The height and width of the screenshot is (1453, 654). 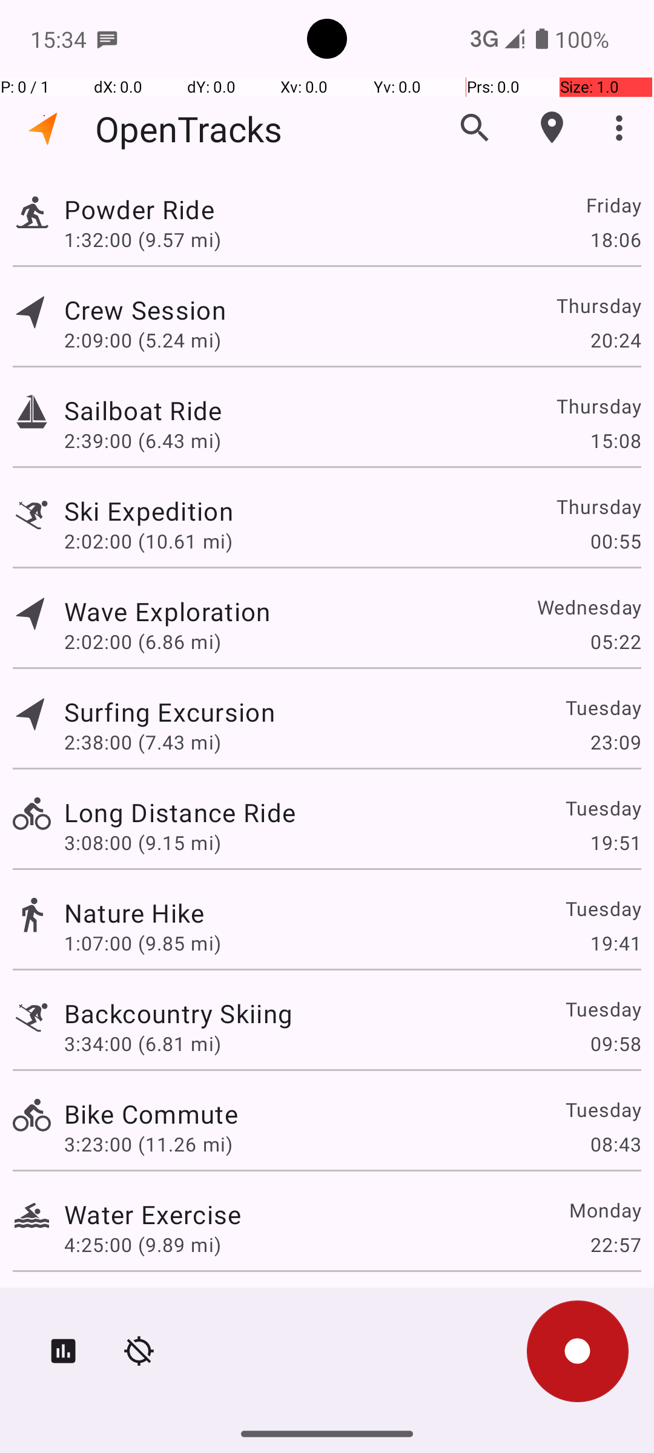 I want to click on Tuesday, so click(x=603, y=707).